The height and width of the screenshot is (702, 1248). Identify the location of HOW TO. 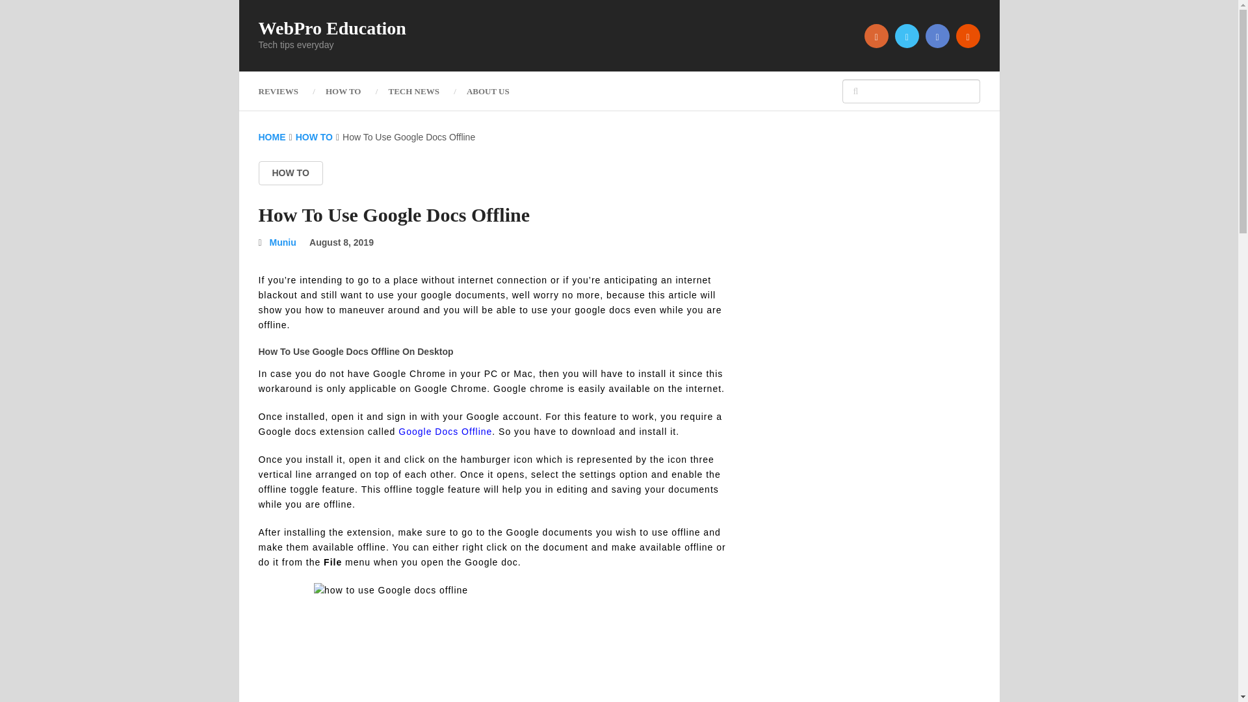
(343, 91).